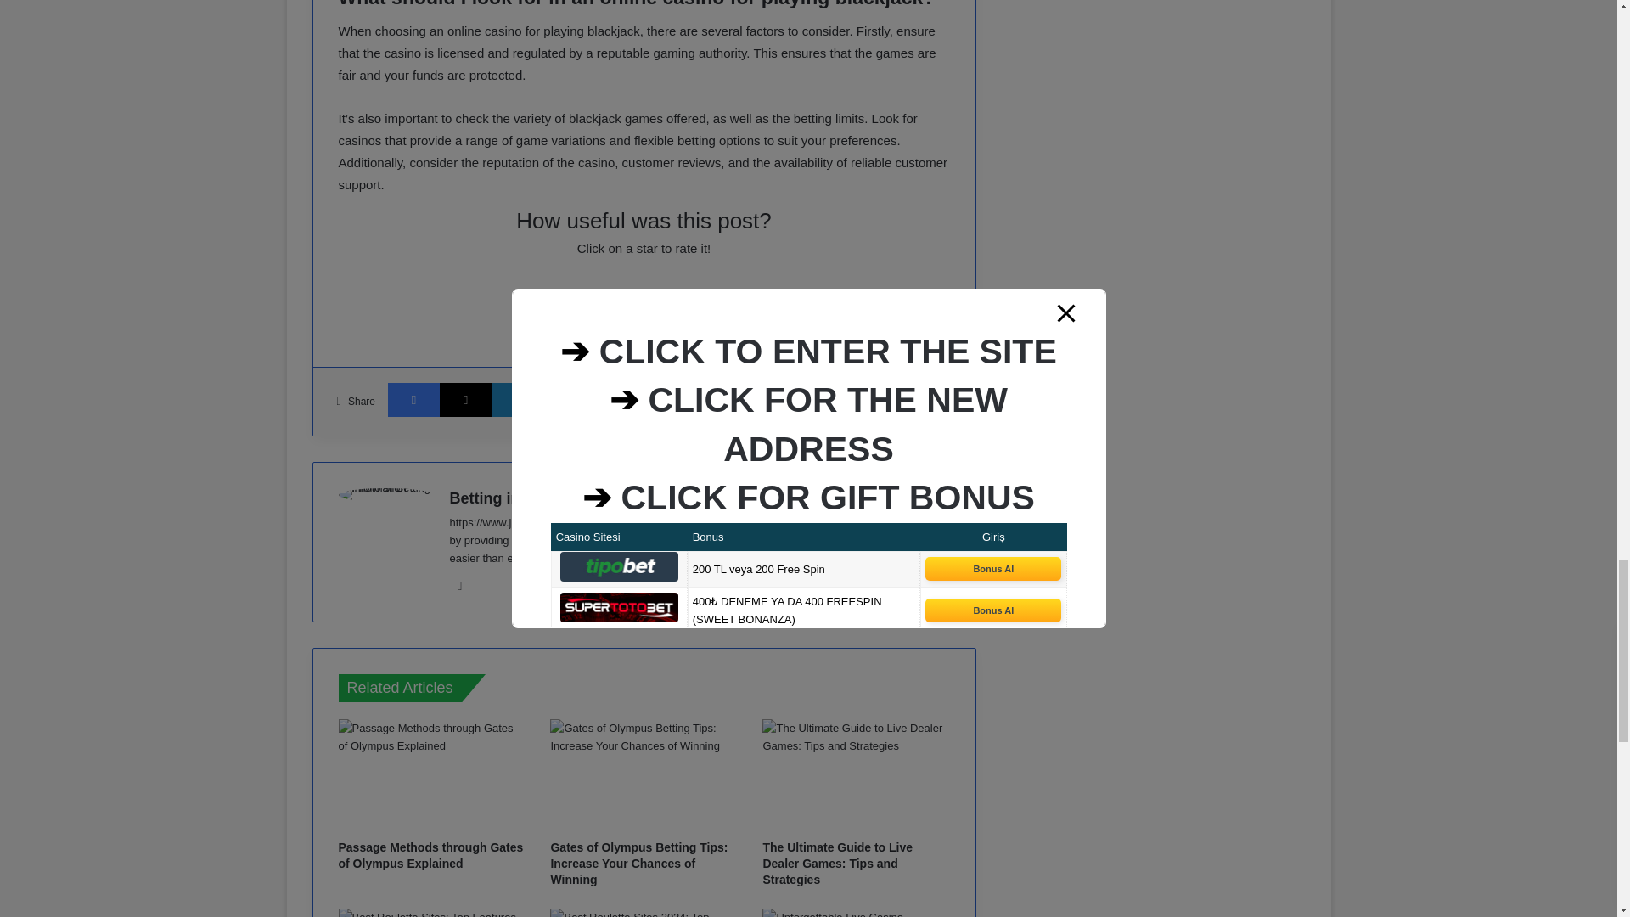 The image size is (1630, 917). Describe the element at coordinates (827, 399) in the screenshot. I see `Print` at that location.